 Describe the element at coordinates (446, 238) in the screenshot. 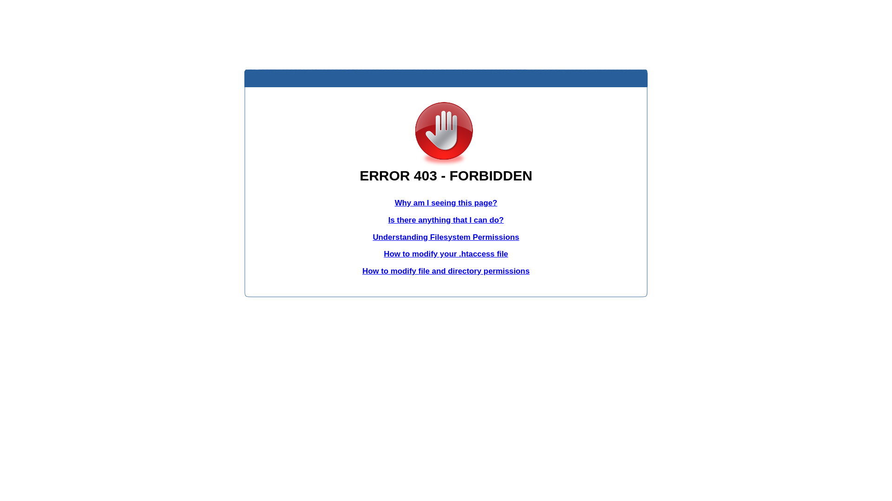

I see `Understanding Filesystem Permissions` at that location.